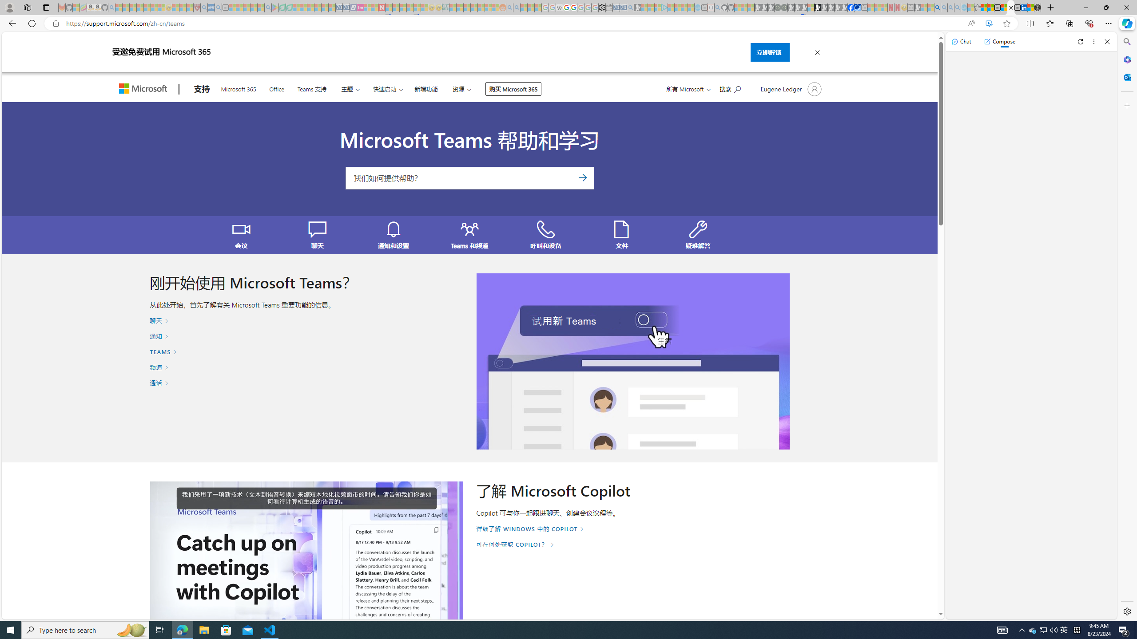 This screenshot has width=1137, height=639. I want to click on list of asthma inhalers uk - Search - Sleeping, so click(204, 8).